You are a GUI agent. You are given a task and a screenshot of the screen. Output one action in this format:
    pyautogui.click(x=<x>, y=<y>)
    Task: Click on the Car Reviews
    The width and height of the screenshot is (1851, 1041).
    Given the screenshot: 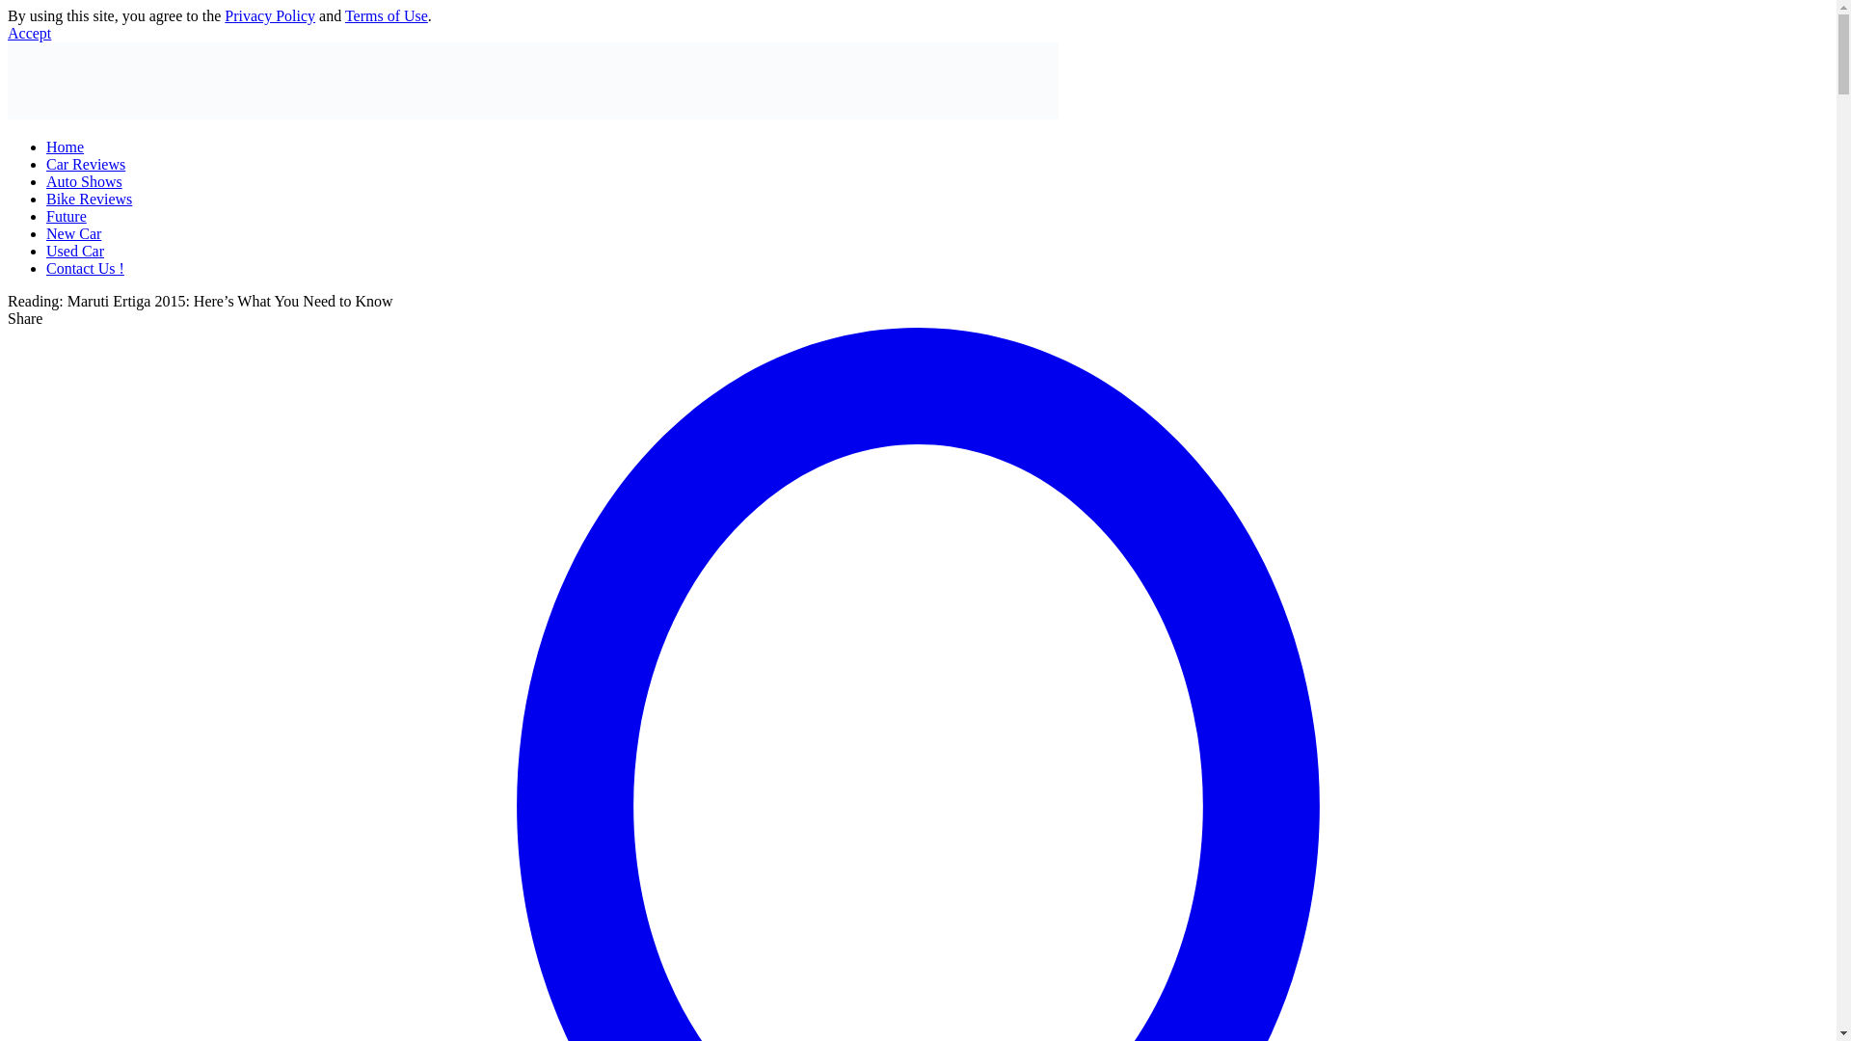 What is the action you would take?
    pyautogui.click(x=86, y=164)
    